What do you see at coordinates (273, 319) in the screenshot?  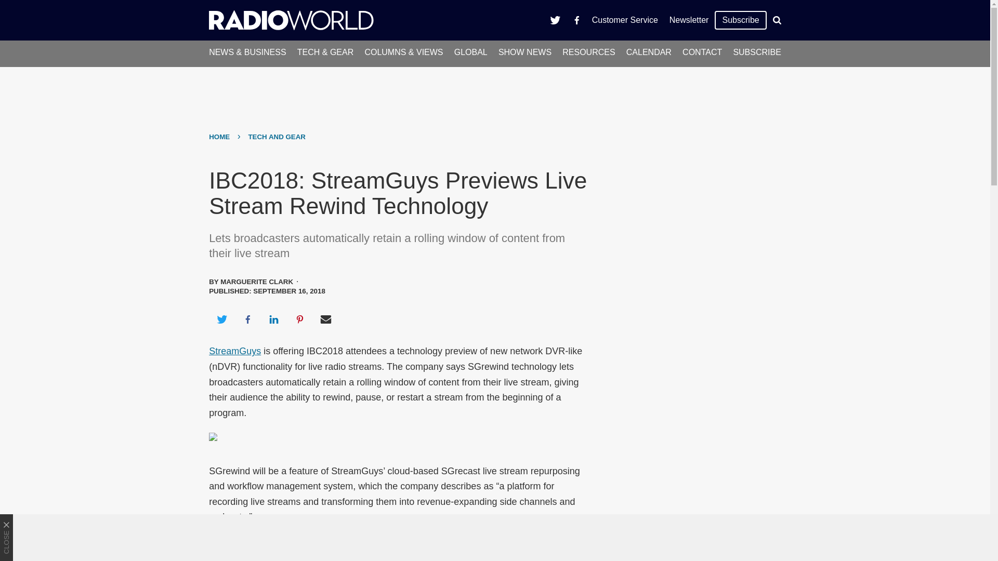 I see `Share on LinkedIn` at bounding box center [273, 319].